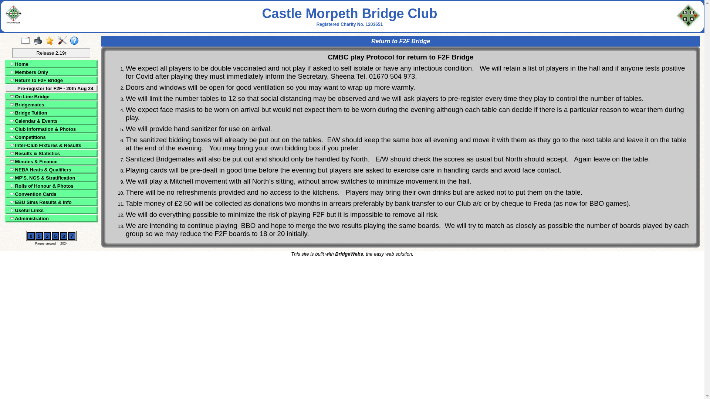 This screenshot has height=399, width=710. Describe the element at coordinates (53, 72) in the screenshot. I see ` Members Only` at that location.